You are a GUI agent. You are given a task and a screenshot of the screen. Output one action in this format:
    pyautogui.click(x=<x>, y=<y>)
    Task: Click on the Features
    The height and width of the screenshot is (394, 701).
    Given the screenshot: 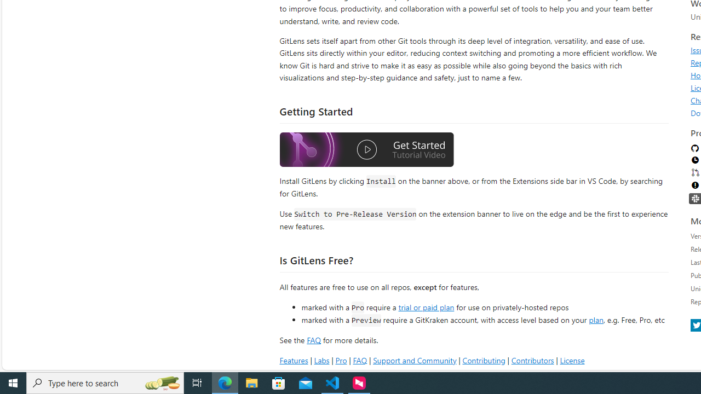 What is the action you would take?
    pyautogui.click(x=294, y=360)
    